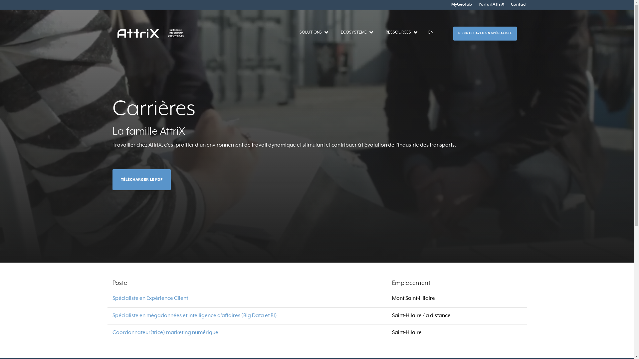 The height and width of the screenshot is (359, 639). What do you see at coordinates (311, 33) in the screenshot?
I see `SOLUTIONS` at bounding box center [311, 33].